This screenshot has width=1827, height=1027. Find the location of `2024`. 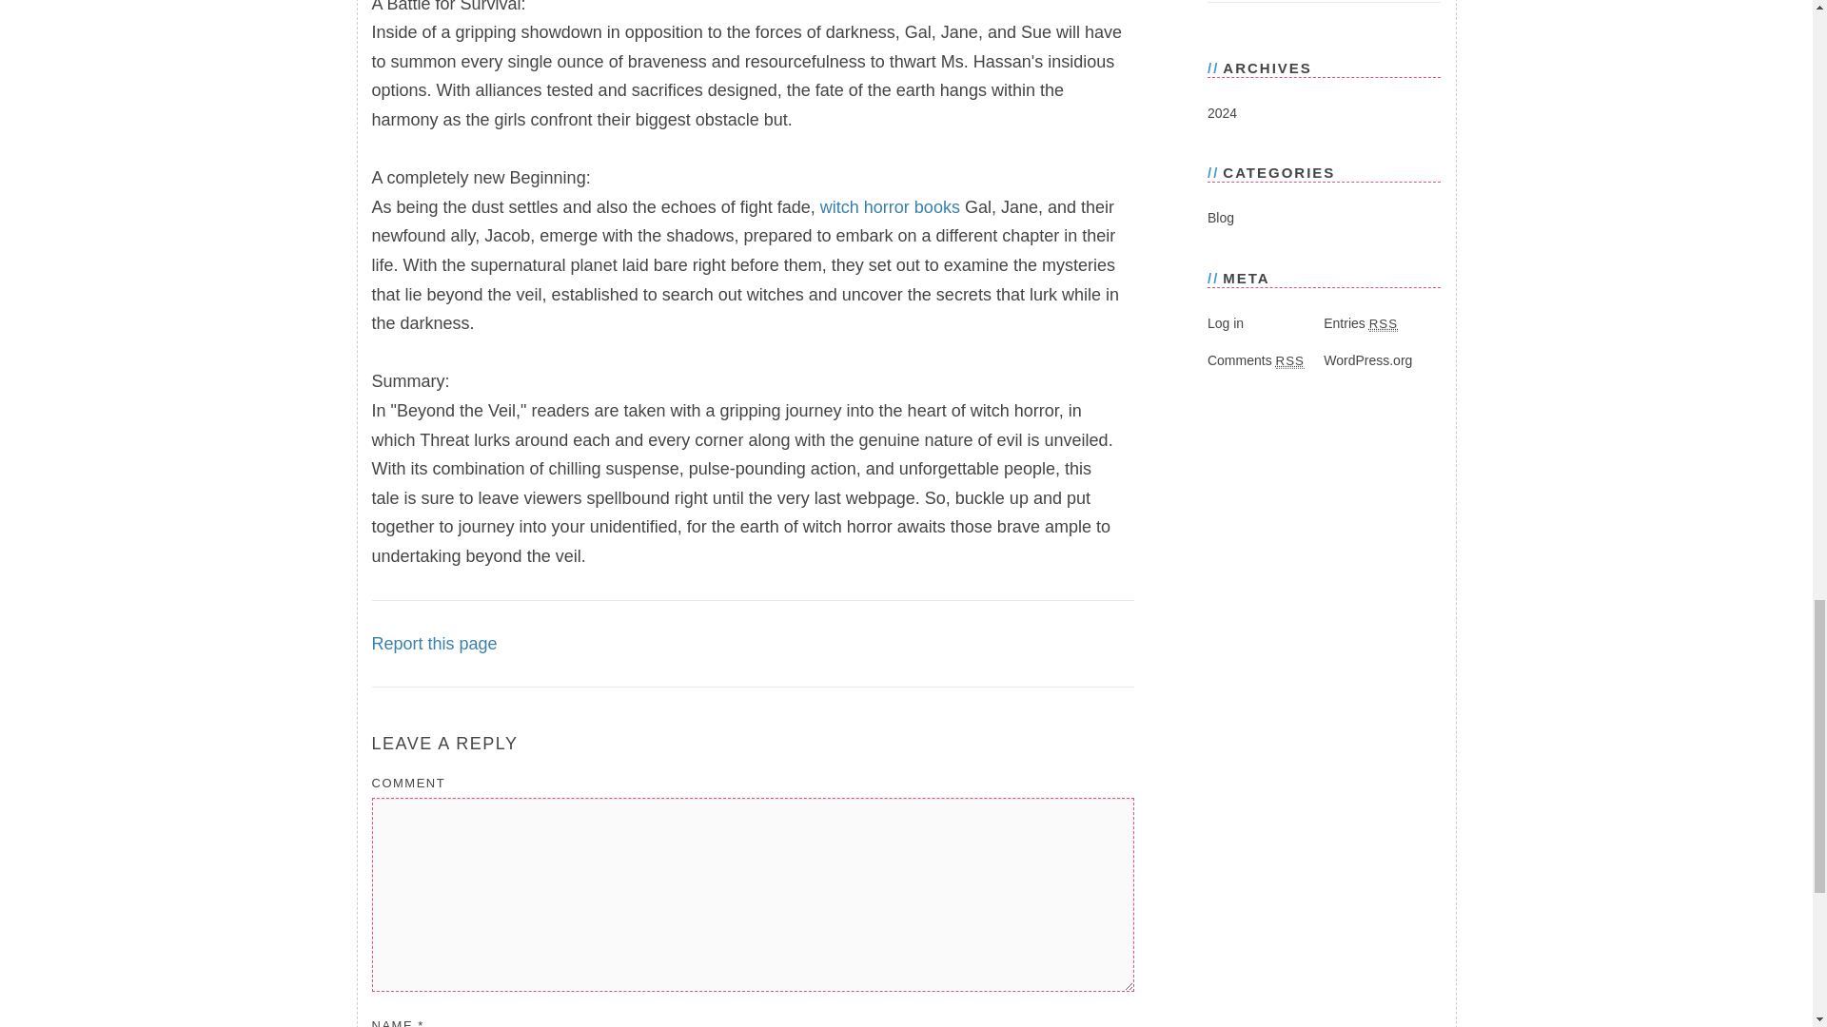

2024 is located at coordinates (1222, 113).